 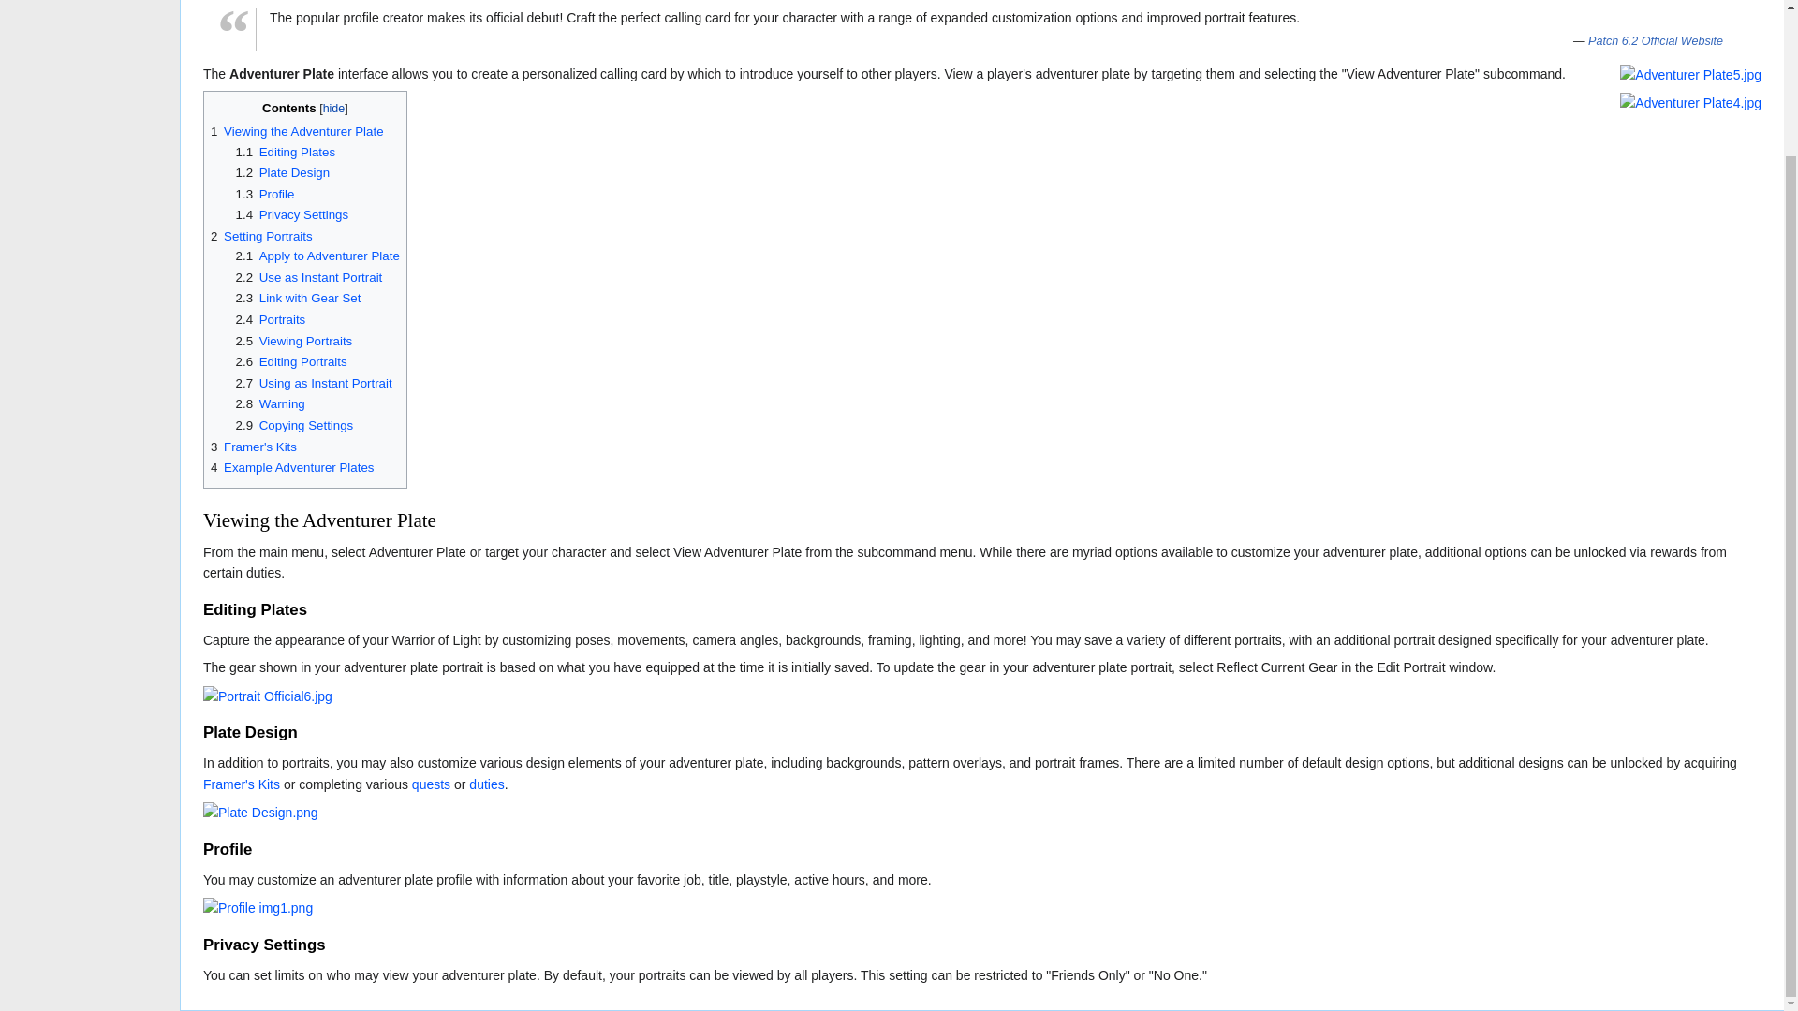 I want to click on duties, so click(x=486, y=784).